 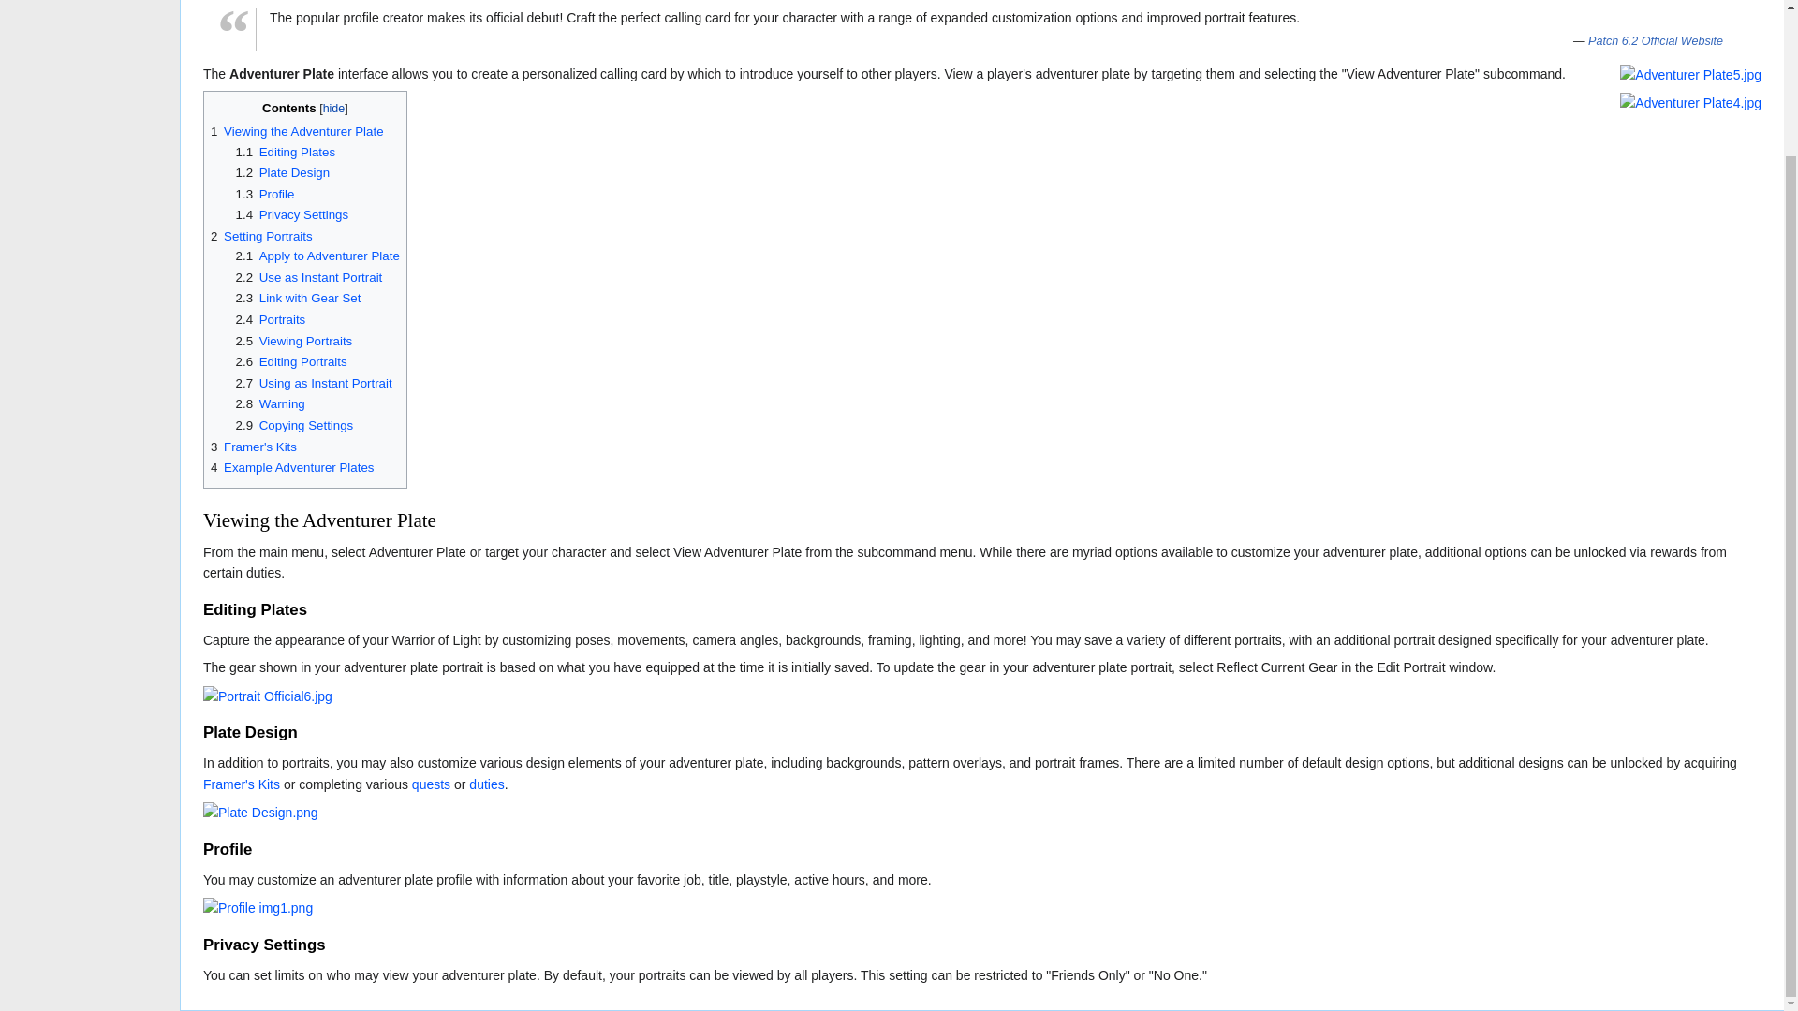 I want to click on duties, so click(x=486, y=784).